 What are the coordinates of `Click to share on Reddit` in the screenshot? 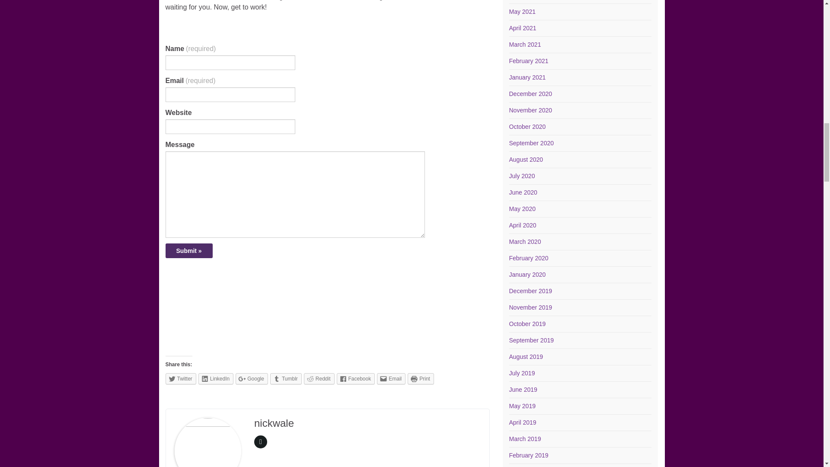 It's located at (319, 378).